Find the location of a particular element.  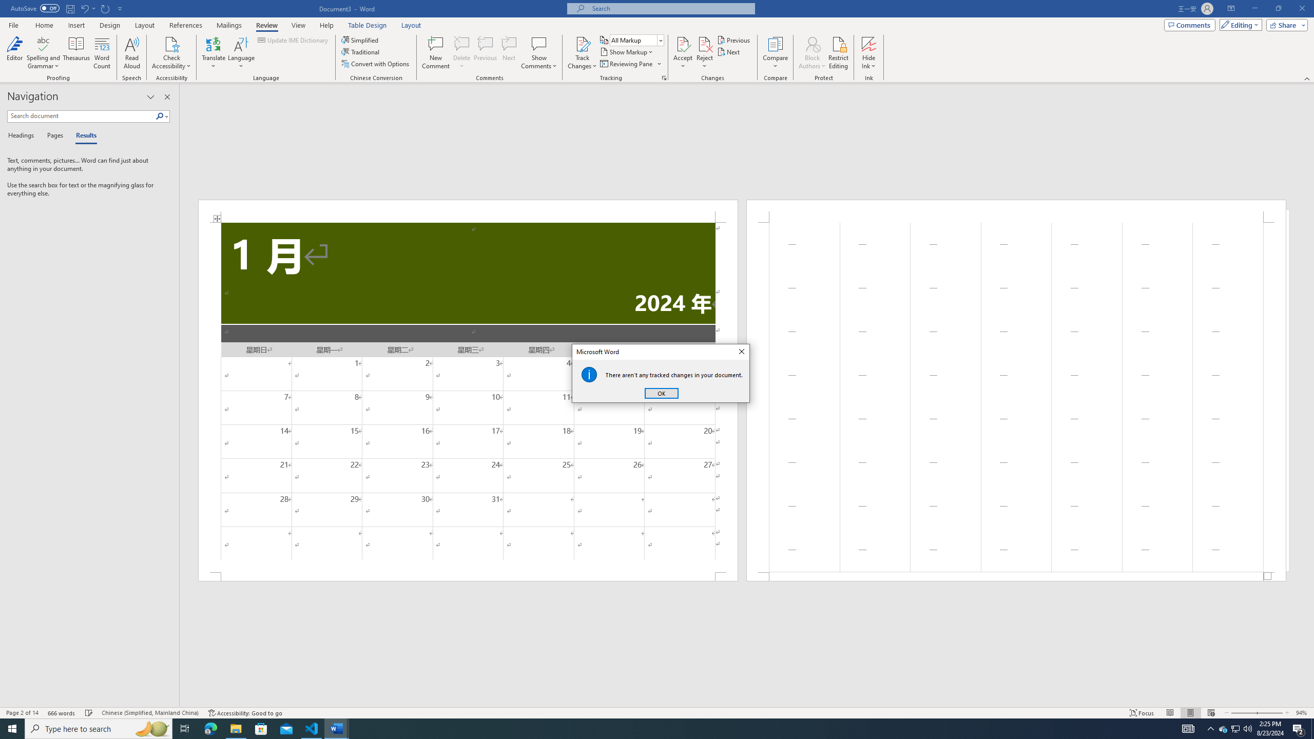

Translate is located at coordinates (214, 53).